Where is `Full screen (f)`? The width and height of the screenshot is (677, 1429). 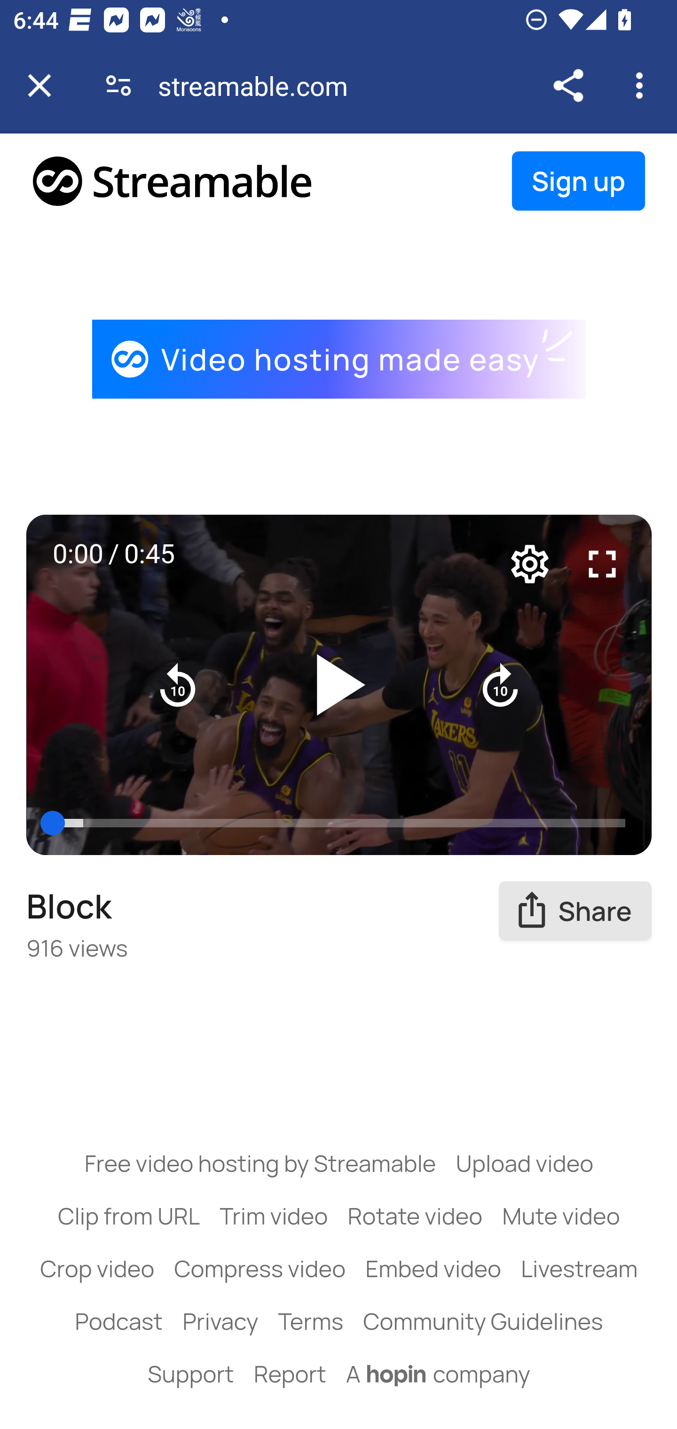
Full screen (f) is located at coordinates (603, 564).